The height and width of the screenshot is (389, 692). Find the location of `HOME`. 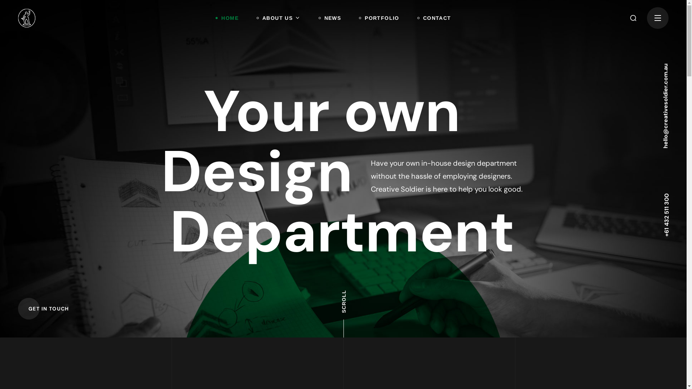

HOME is located at coordinates (227, 18).